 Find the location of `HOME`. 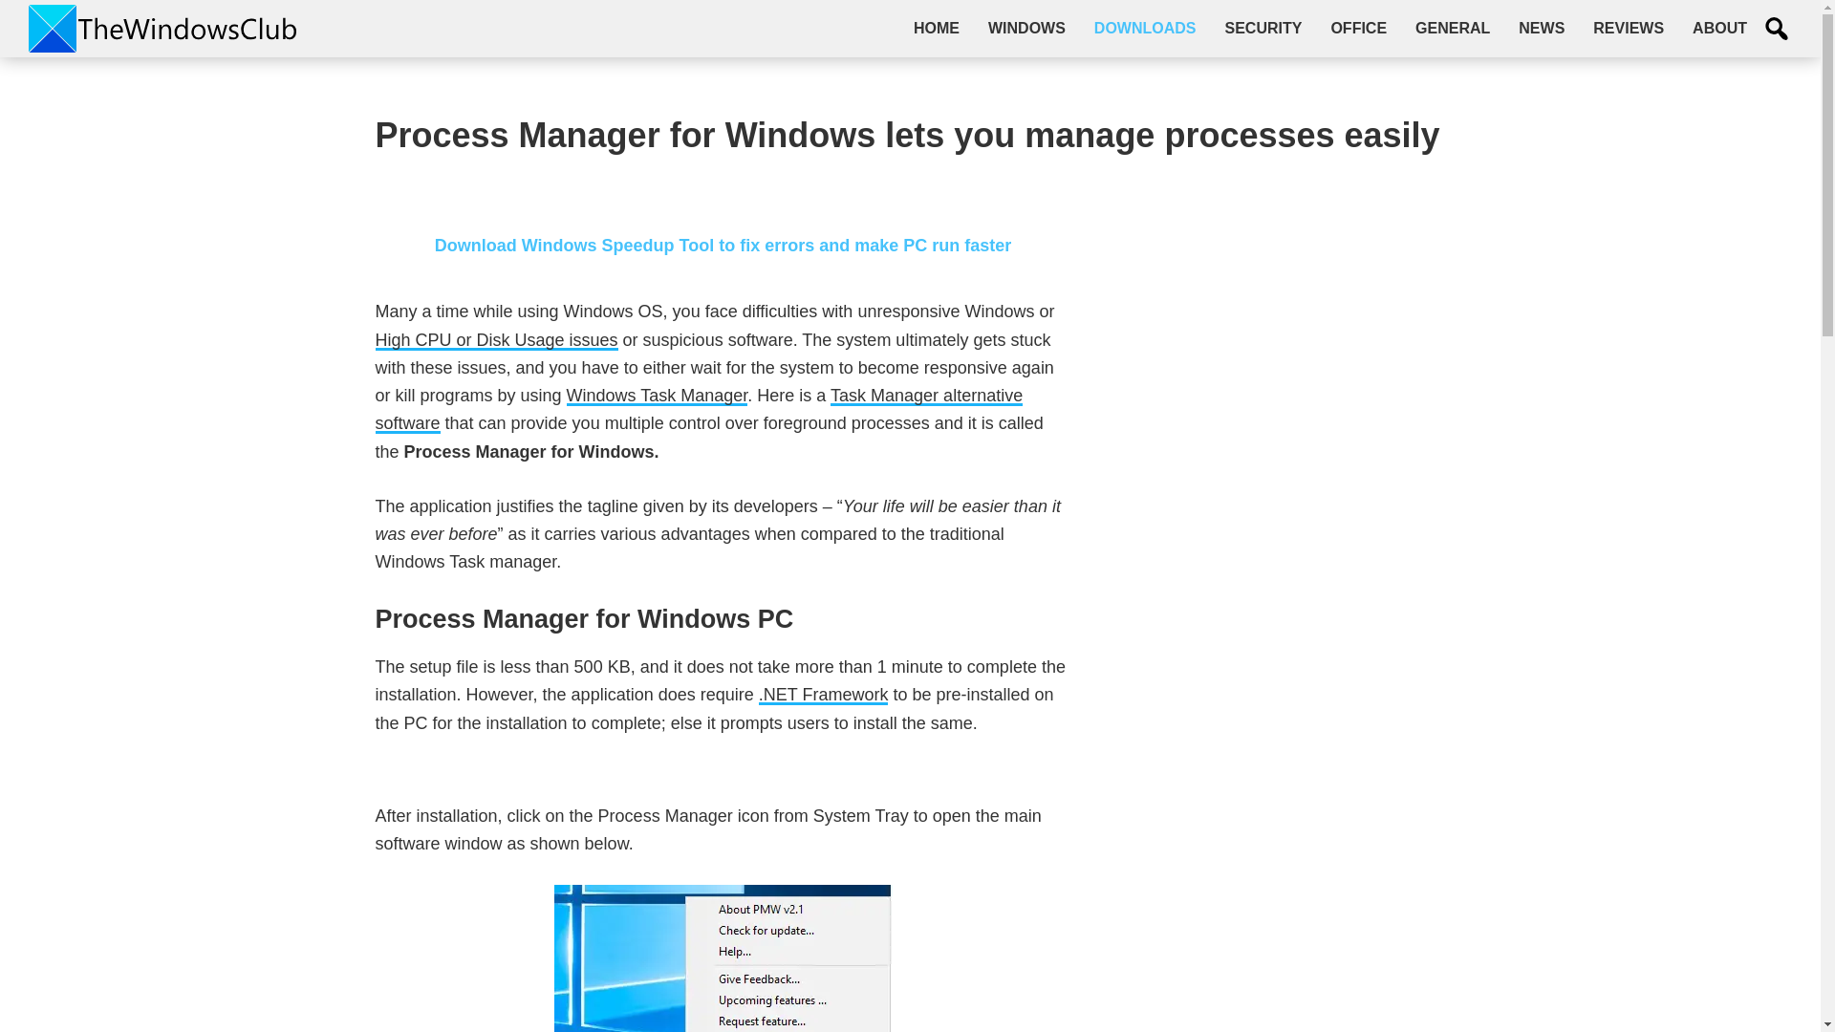

HOME is located at coordinates (937, 28).